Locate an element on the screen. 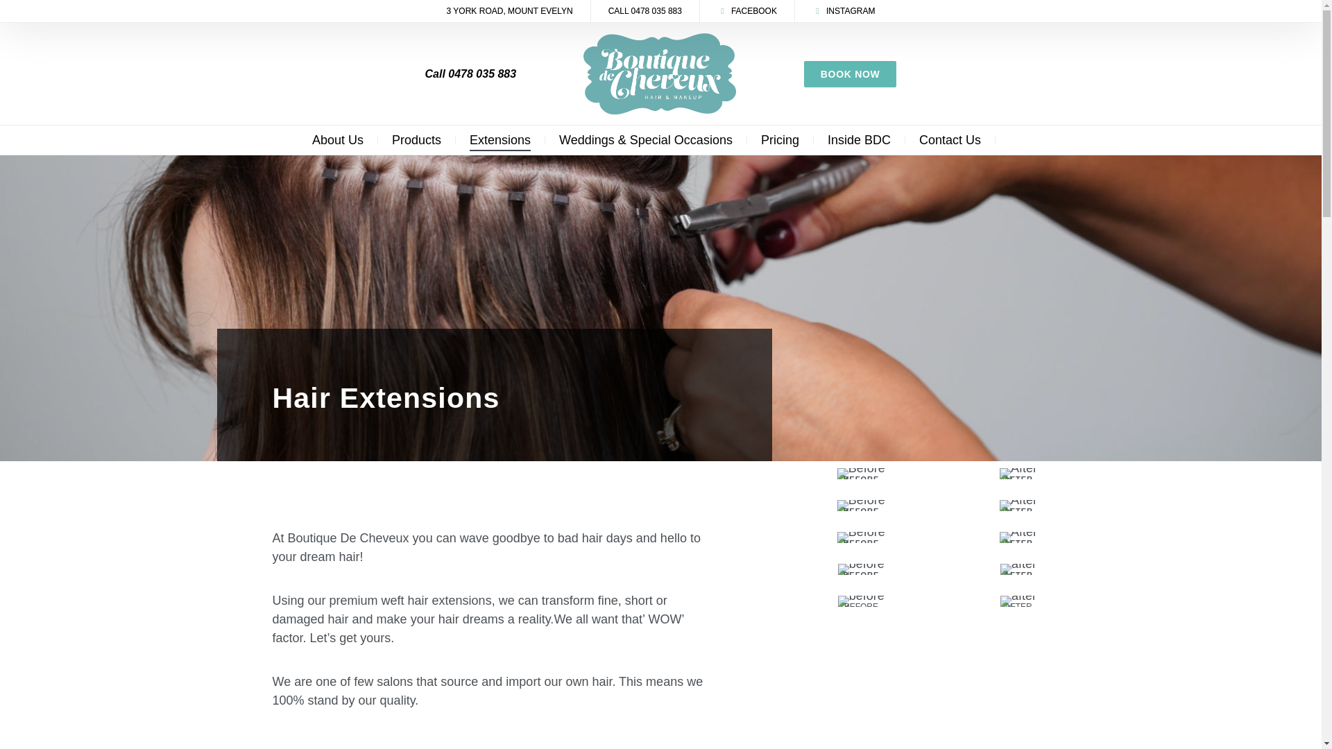 This screenshot has height=749, width=1332. CALL 0478 035 883 is located at coordinates (645, 11).